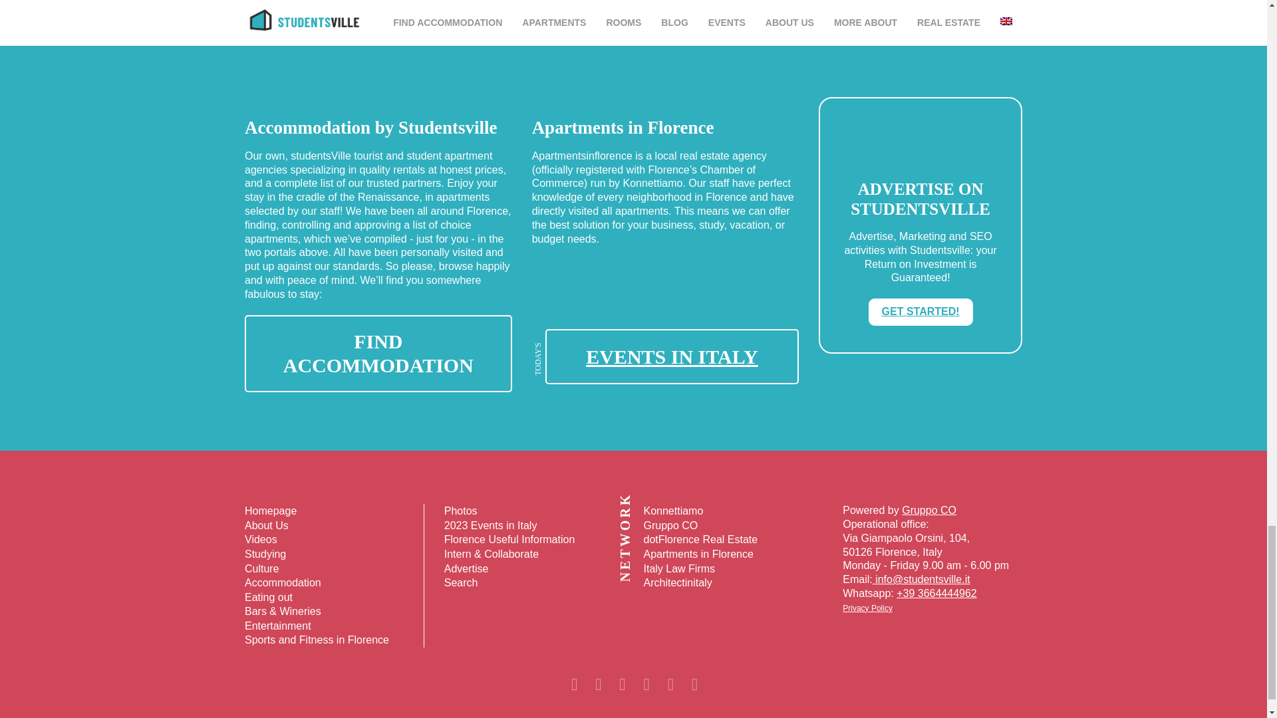  What do you see at coordinates (597, 684) in the screenshot?
I see `Studentsville Flickr` at bounding box center [597, 684].